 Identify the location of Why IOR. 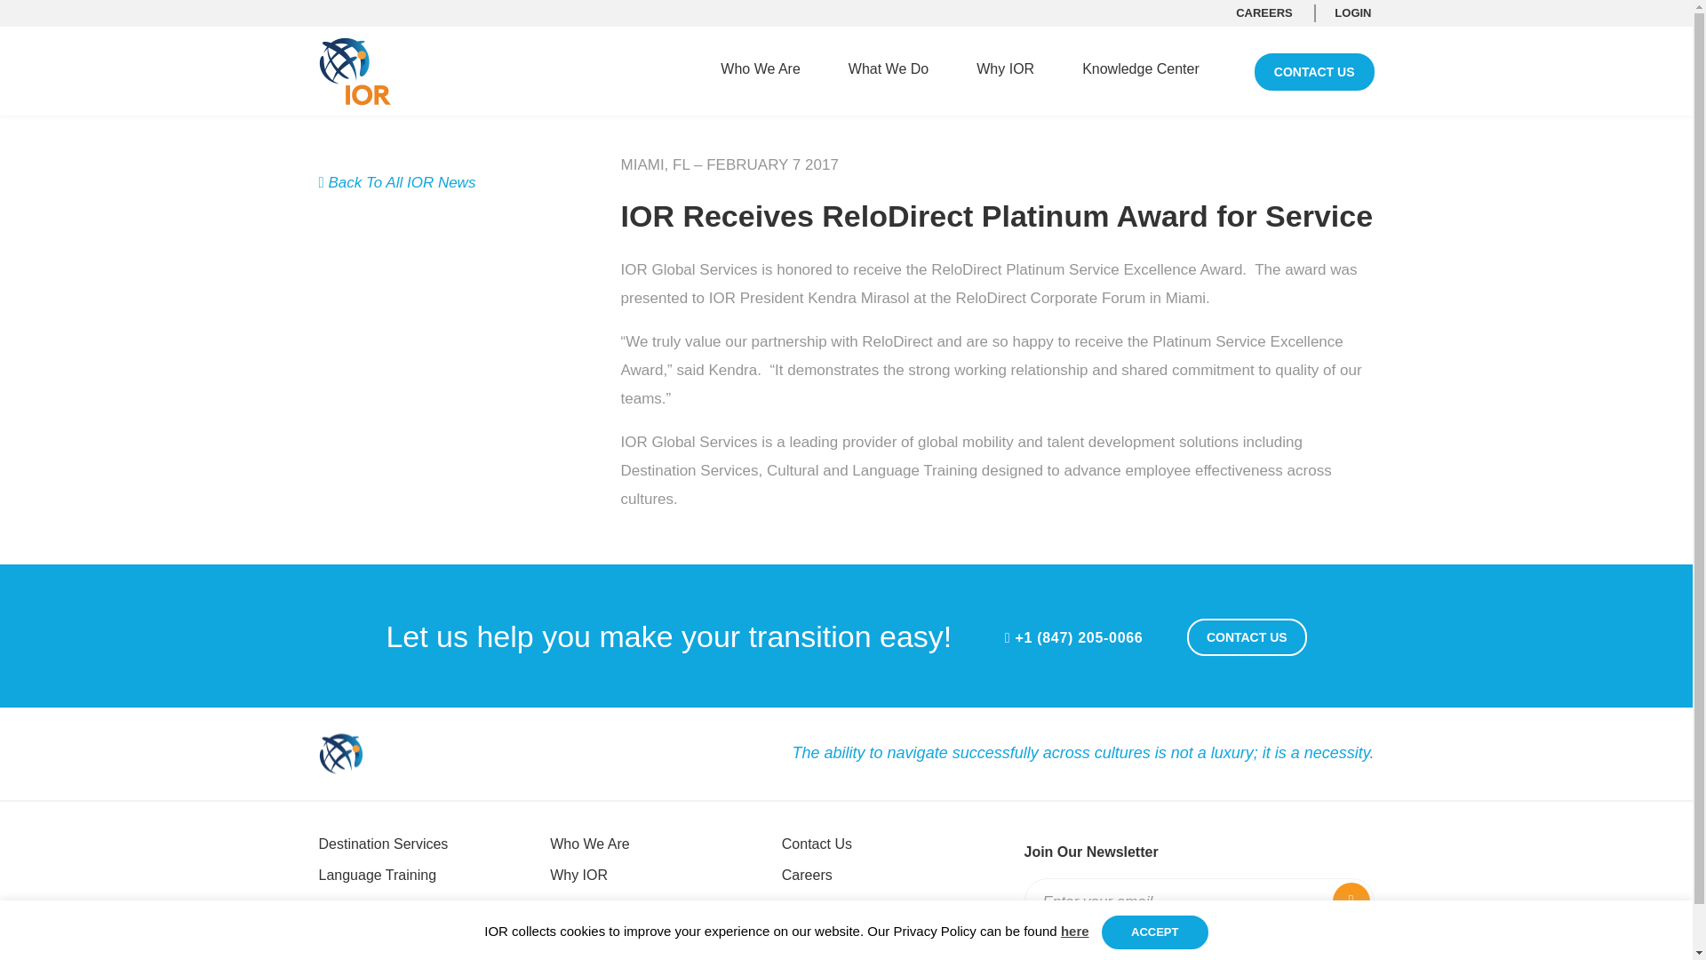
(578, 875).